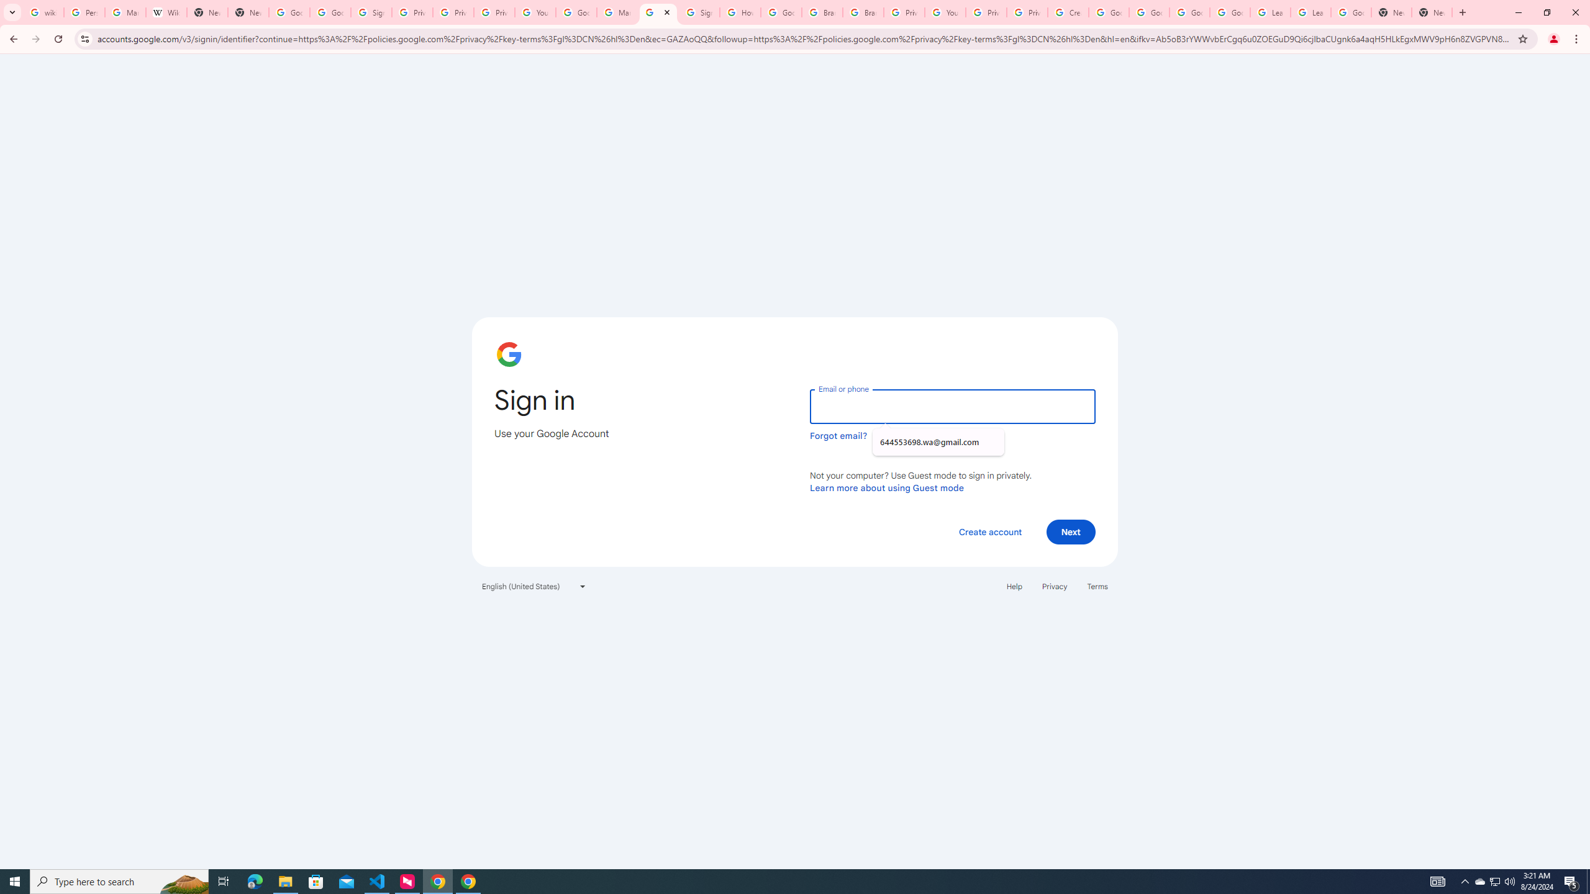  What do you see at coordinates (1189, 12) in the screenshot?
I see `Google Account Help` at bounding box center [1189, 12].